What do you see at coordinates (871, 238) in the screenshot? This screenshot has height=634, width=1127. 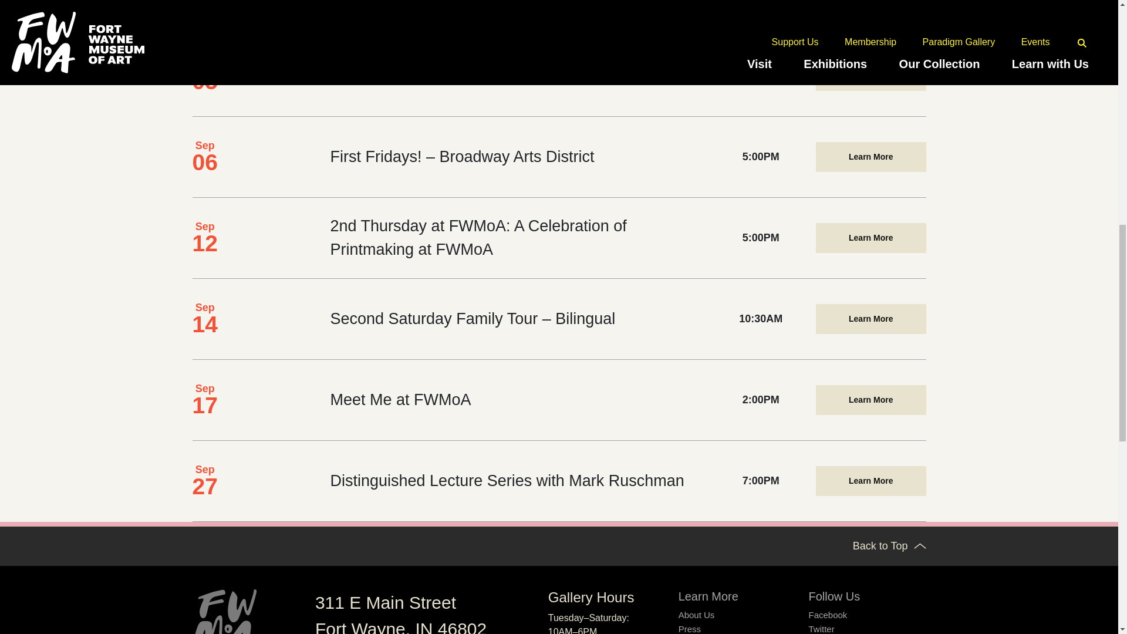 I see `Learn More` at bounding box center [871, 238].